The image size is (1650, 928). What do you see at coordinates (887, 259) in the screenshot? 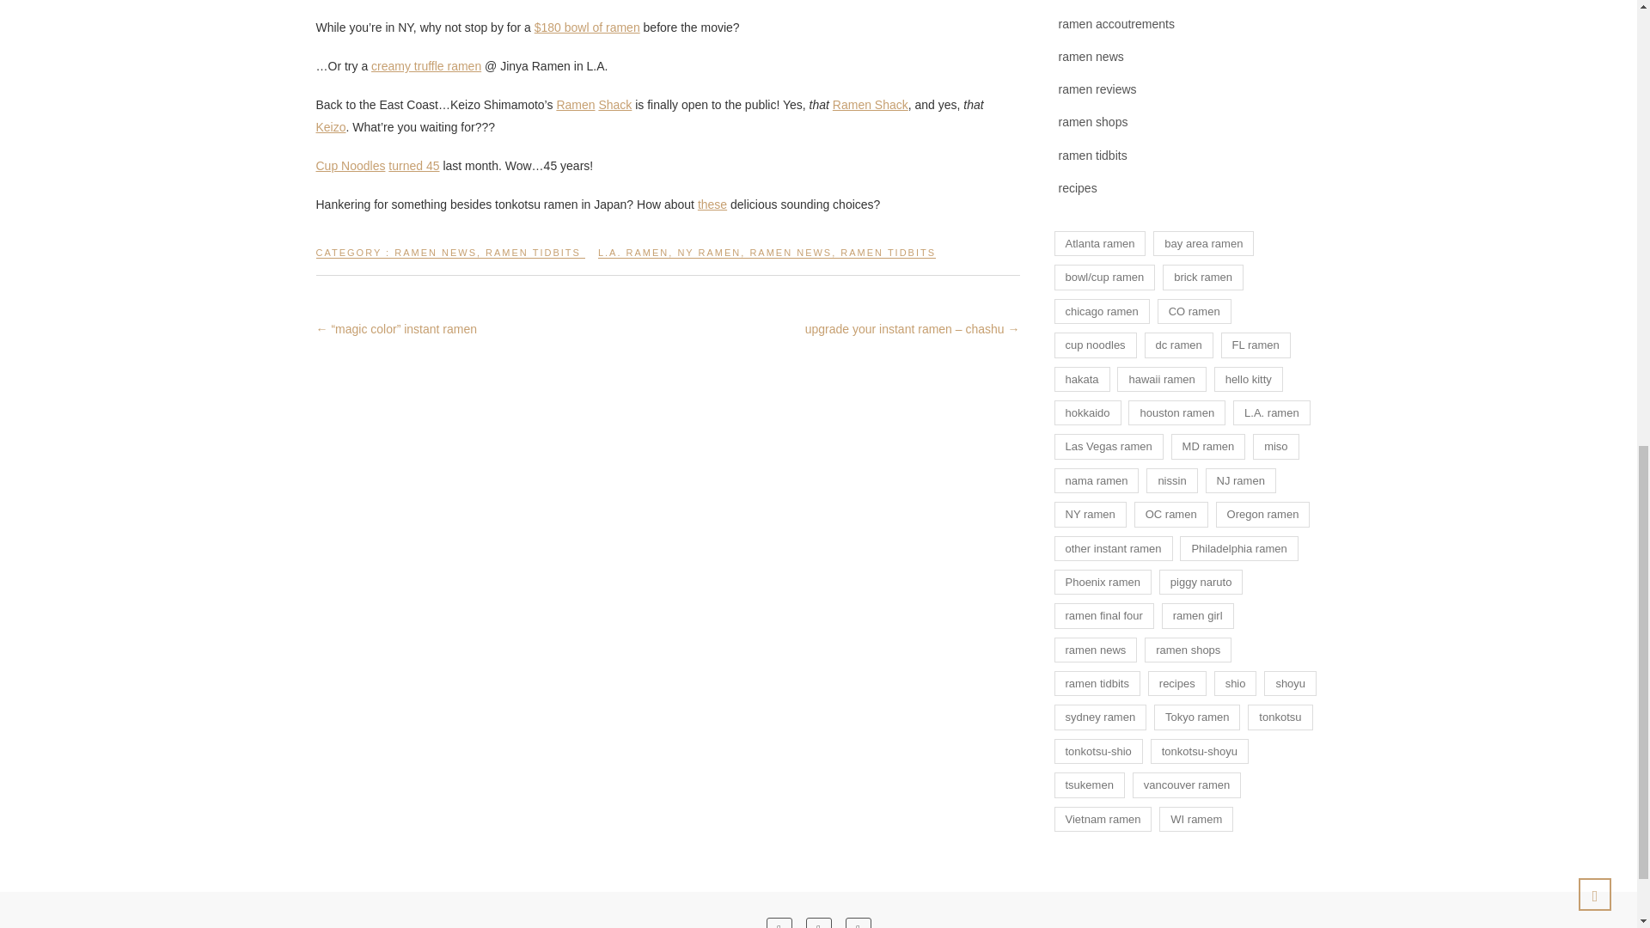
I see `RAMEN TIDBITS` at bounding box center [887, 259].